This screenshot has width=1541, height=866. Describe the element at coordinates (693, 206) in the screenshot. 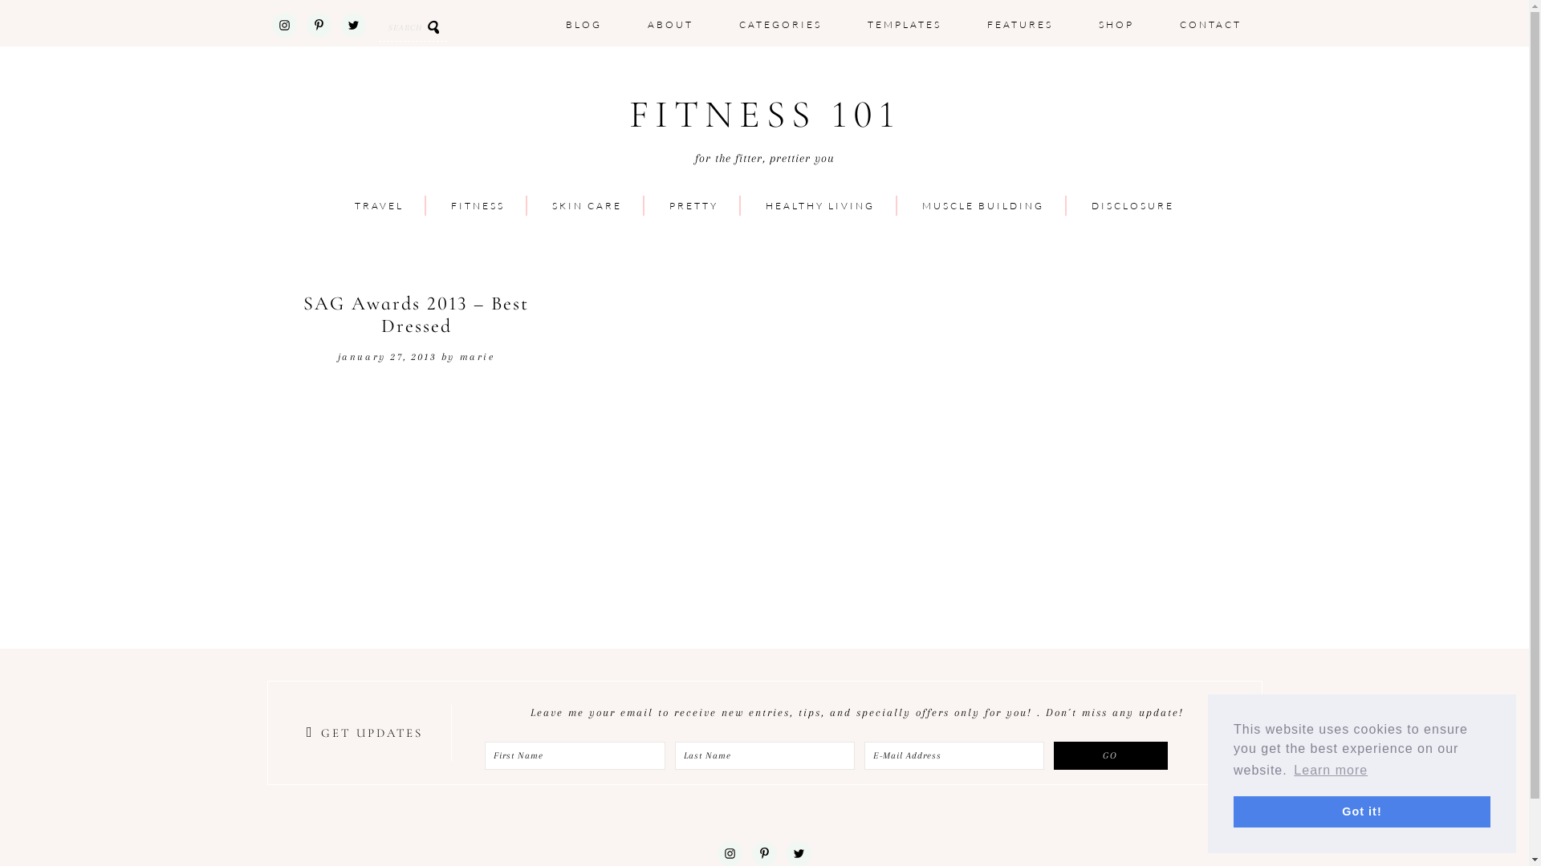

I see `PRETTY` at that location.